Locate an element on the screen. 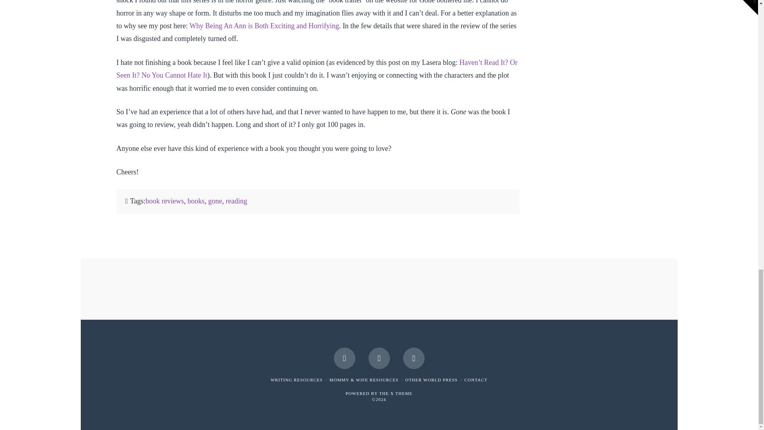 The width and height of the screenshot is (764, 430). Facebook is located at coordinates (344, 358).